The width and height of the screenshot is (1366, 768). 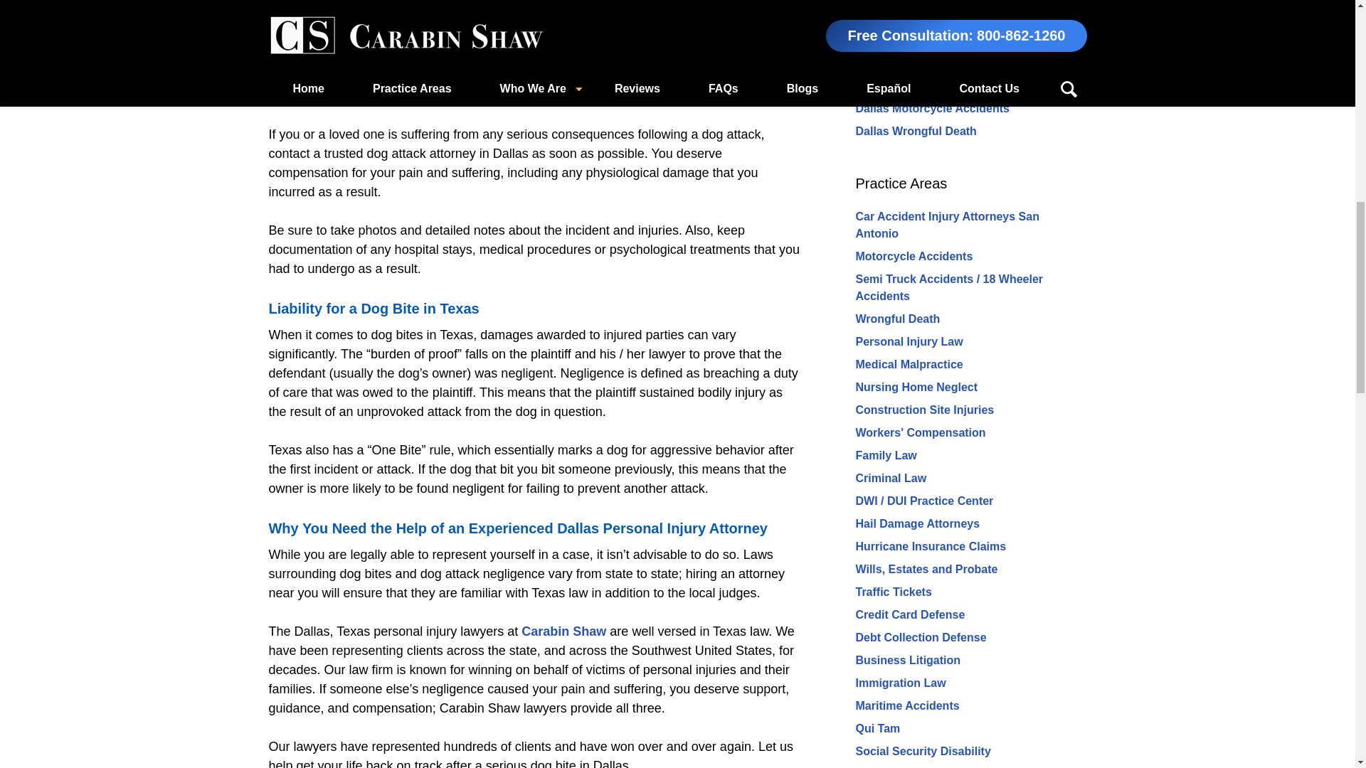 I want to click on Dallas Practice Areas, so click(x=922, y=30).